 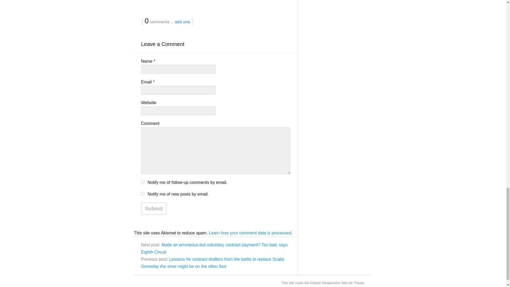 I want to click on subscribe, so click(x=143, y=182).